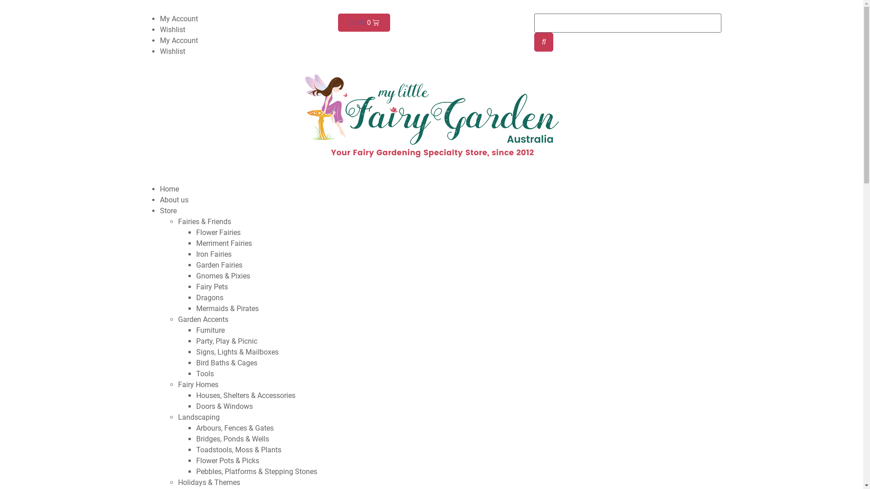 The height and width of the screenshot is (489, 870). I want to click on Holidays & Themes, so click(208, 483).